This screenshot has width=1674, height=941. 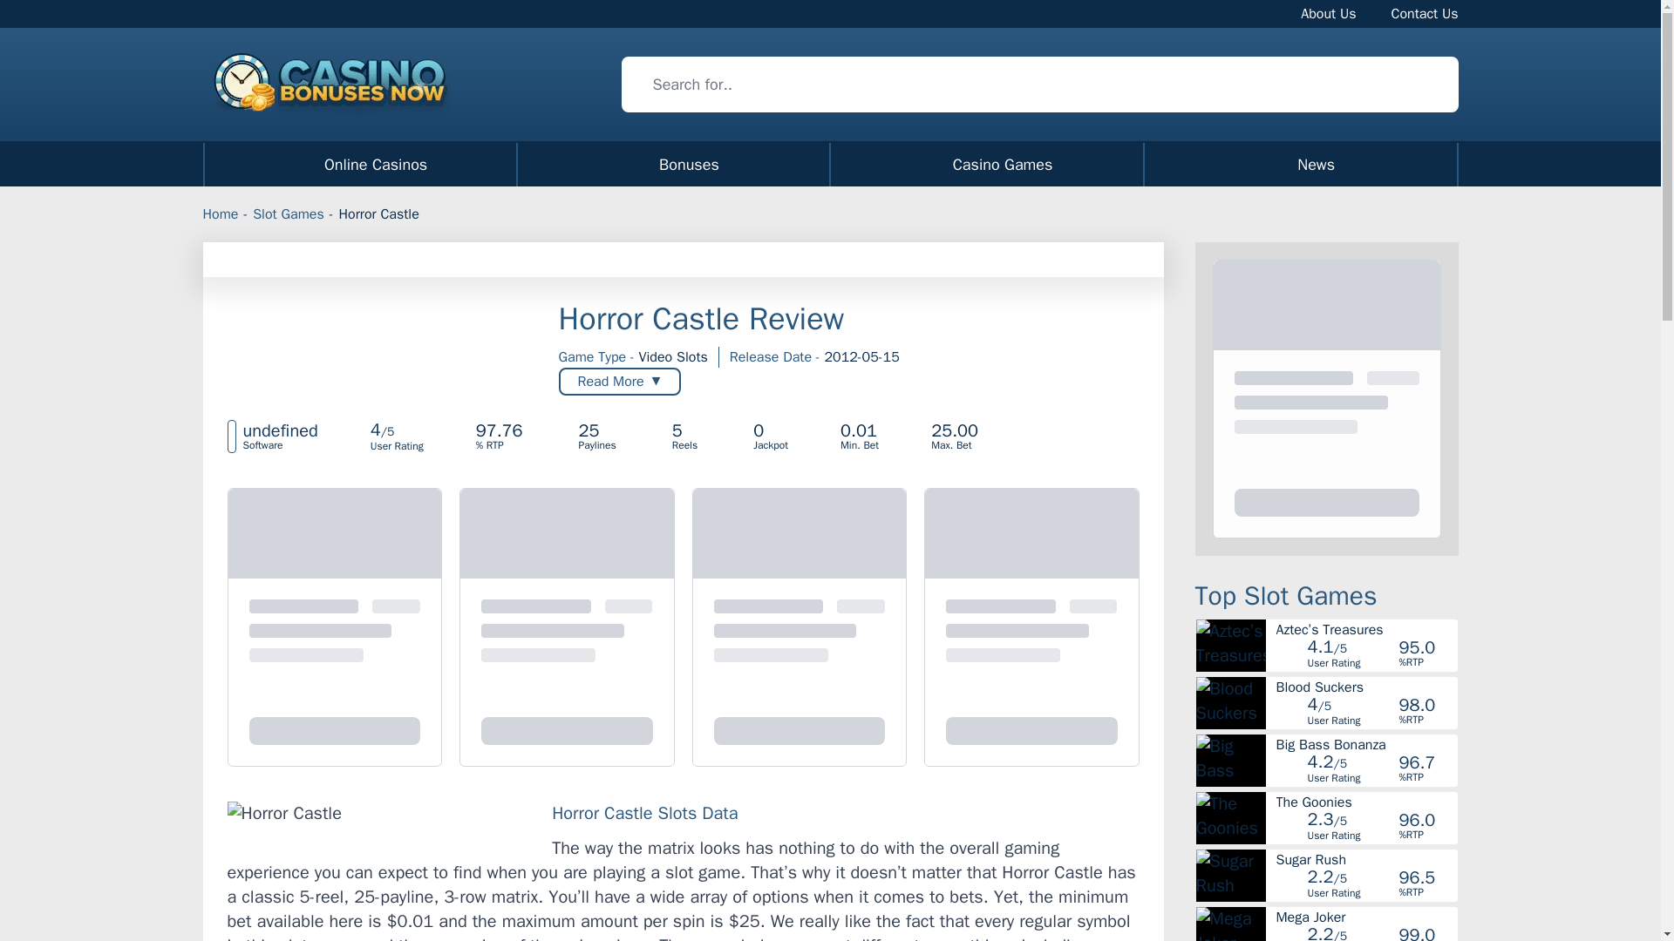 What do you see at coordinates (1365, 687) in the screenshot?
I see `Mega Joker` at bounding box center [1365, 687].